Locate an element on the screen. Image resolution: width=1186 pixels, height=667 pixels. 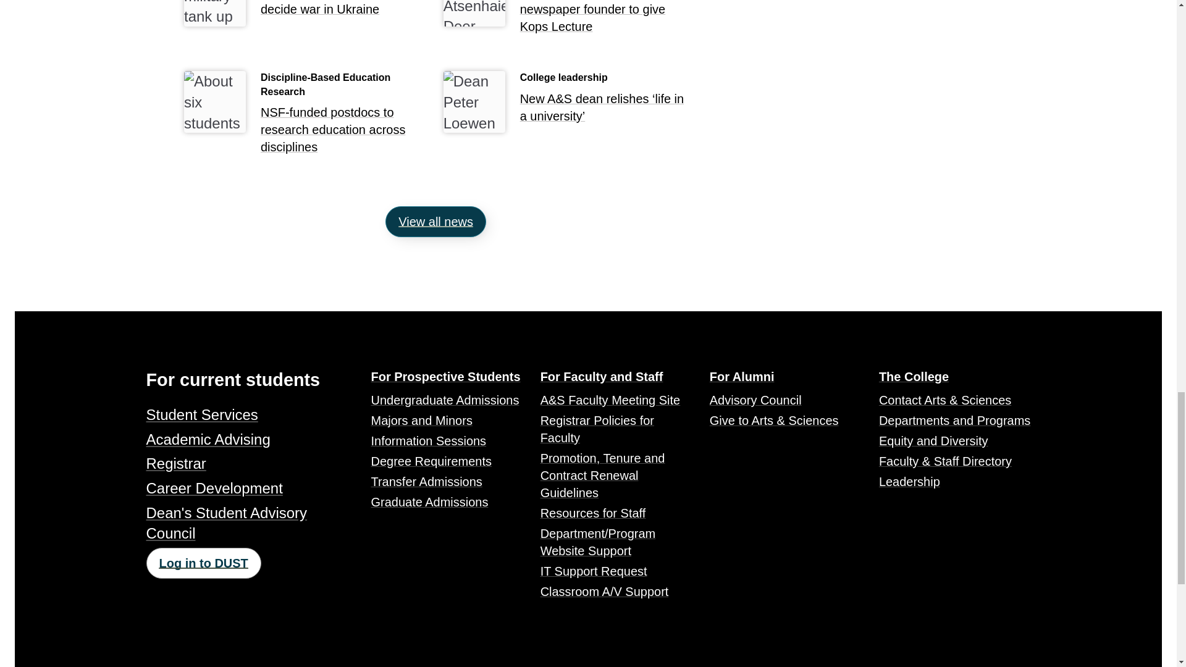
NSF-funded postdocs to research education across disciplines is located at coordinates (345, 133).